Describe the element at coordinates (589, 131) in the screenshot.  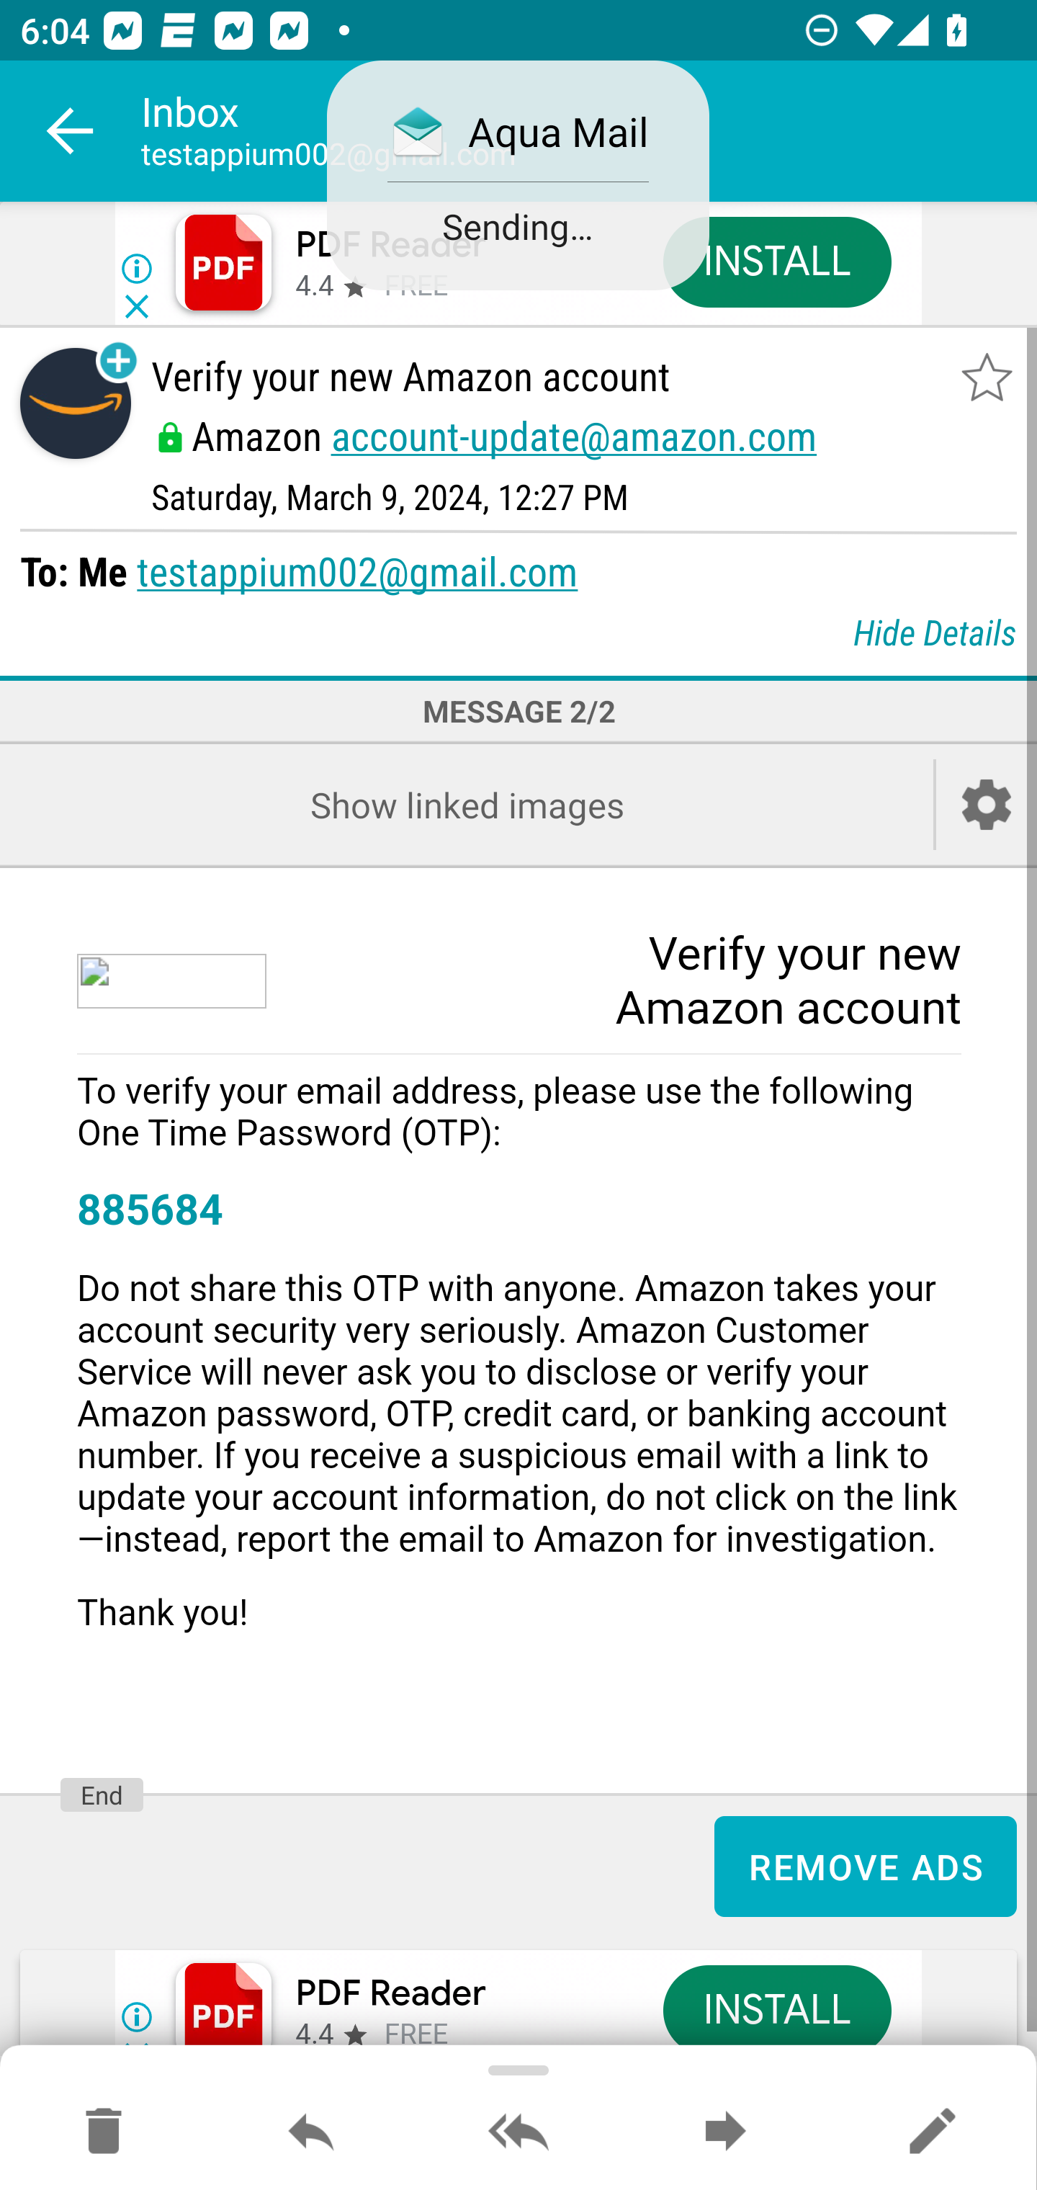
I see `Inbox testappium002@gmail.com` at that location.